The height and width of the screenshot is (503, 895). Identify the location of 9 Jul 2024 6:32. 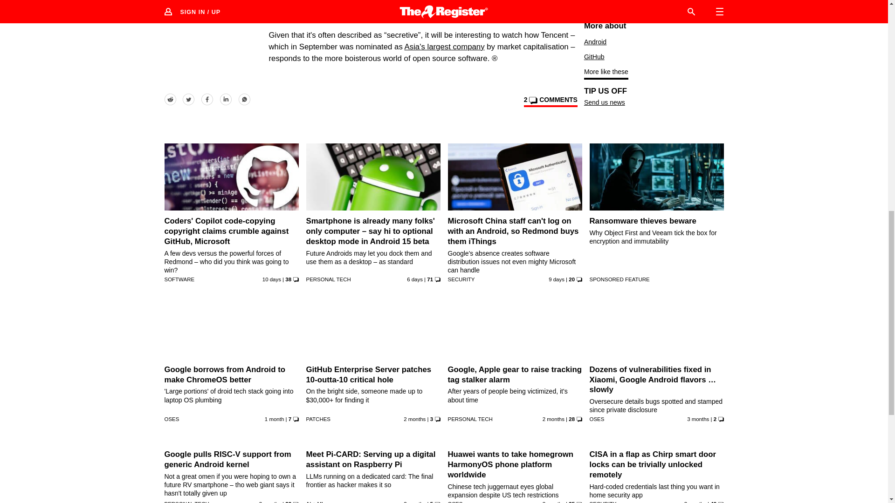
(557, 279).